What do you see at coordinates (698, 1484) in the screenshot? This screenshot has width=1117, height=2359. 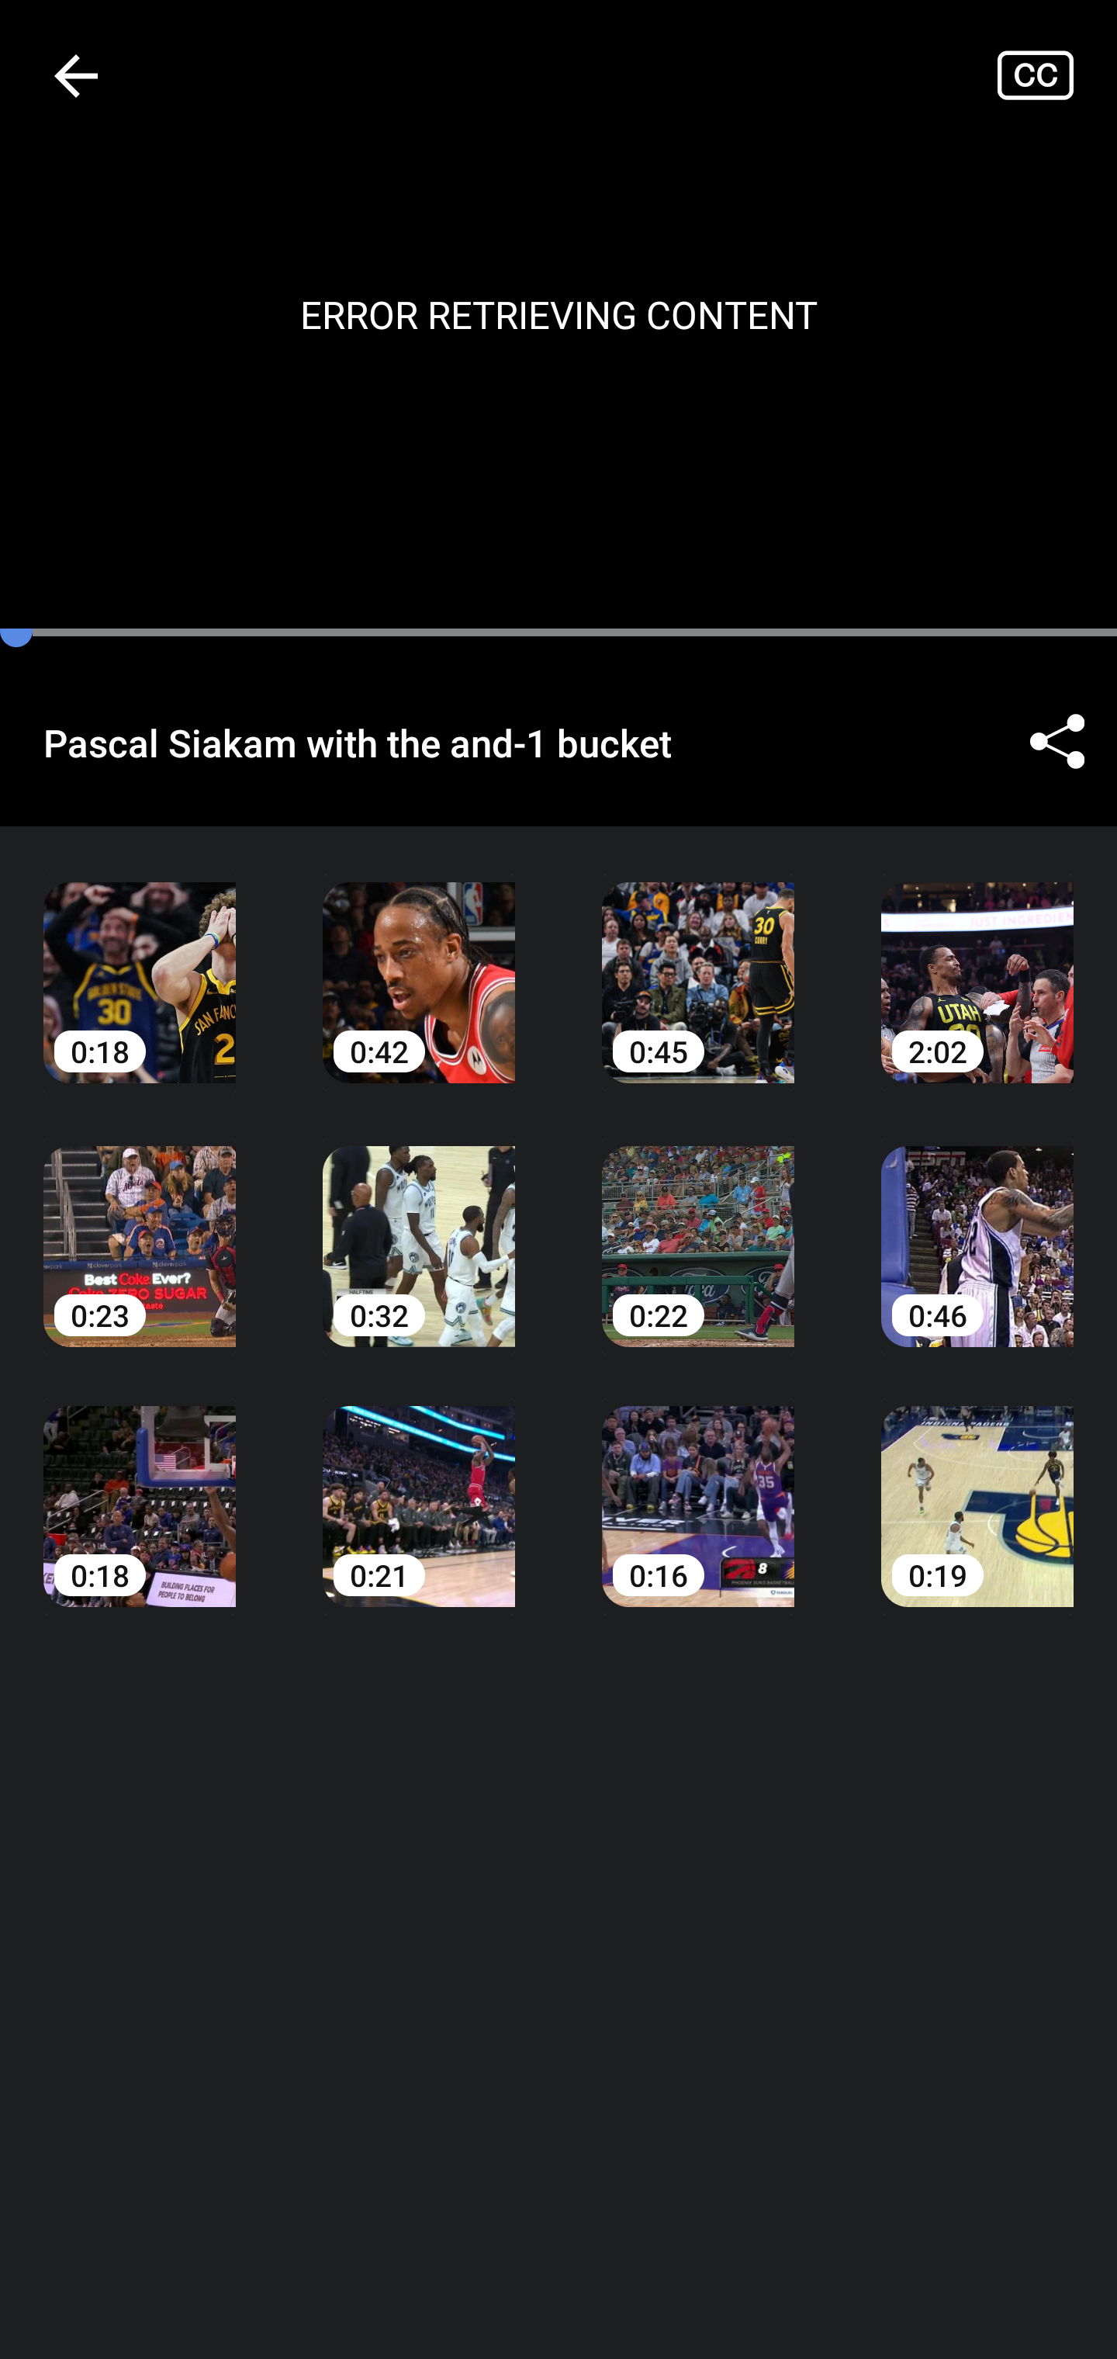 I see `0:16` at bounding box center [698, 1484].